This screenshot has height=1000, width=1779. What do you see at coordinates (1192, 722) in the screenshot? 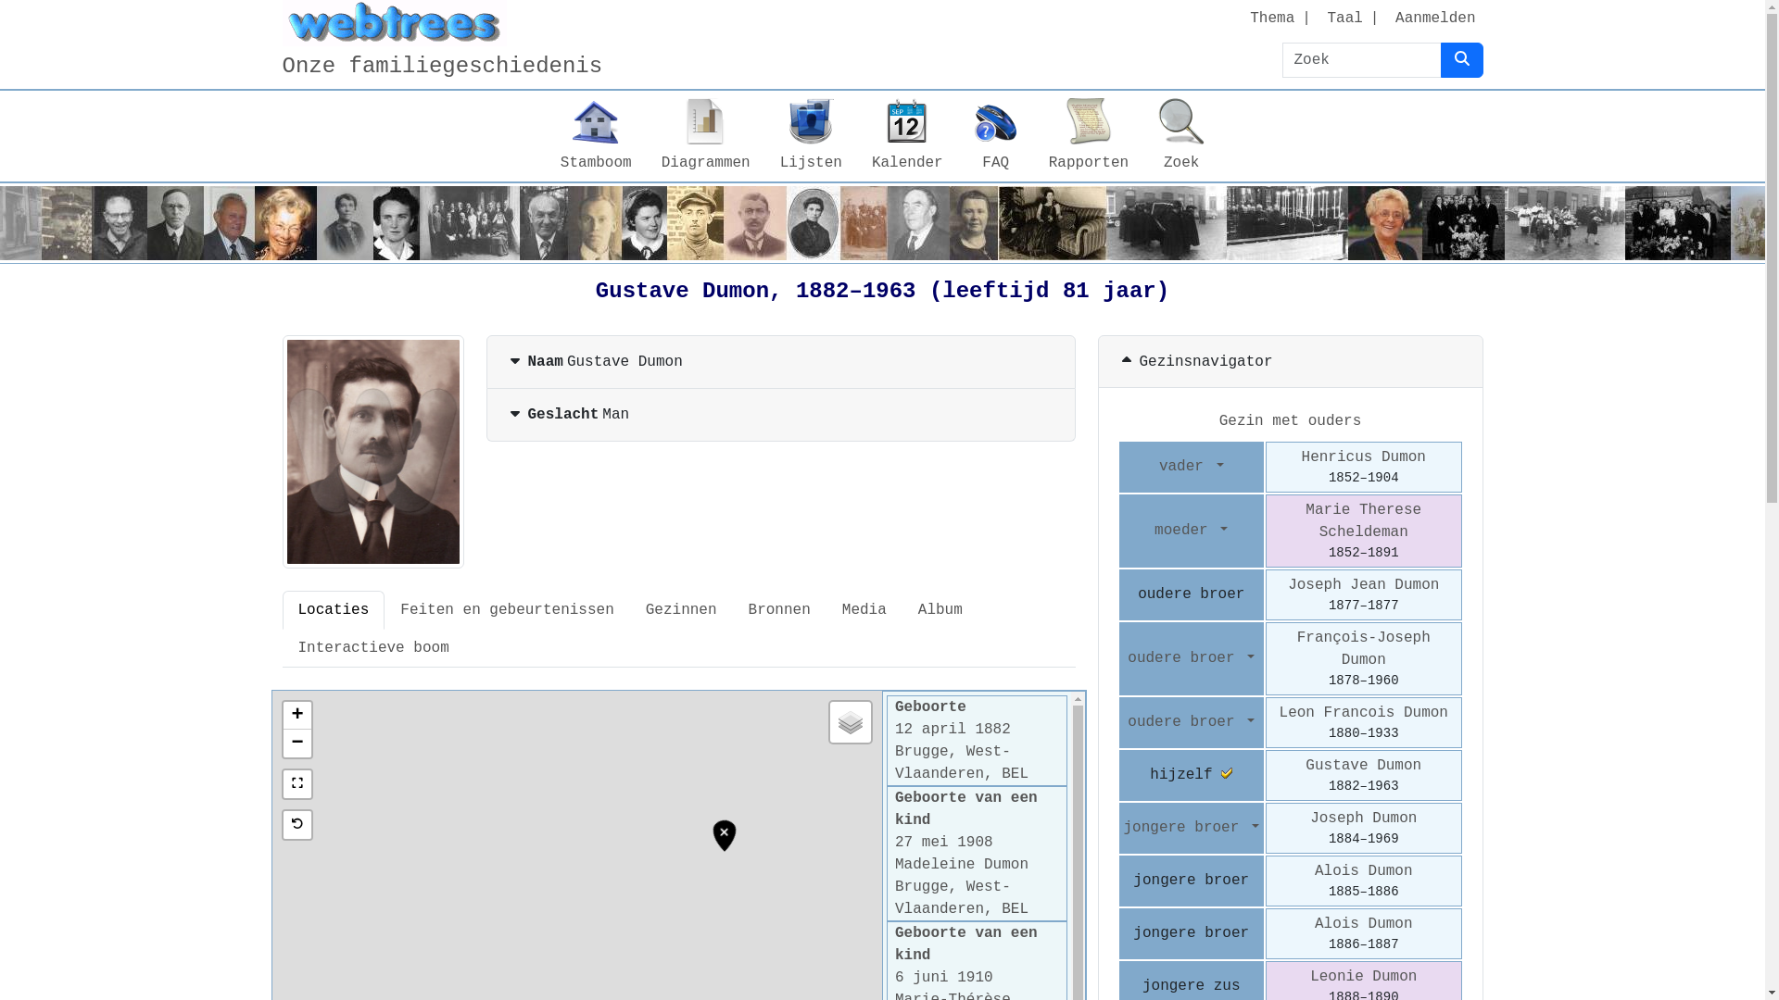
I see `oudere broer` at bounding box center [1192, 722].